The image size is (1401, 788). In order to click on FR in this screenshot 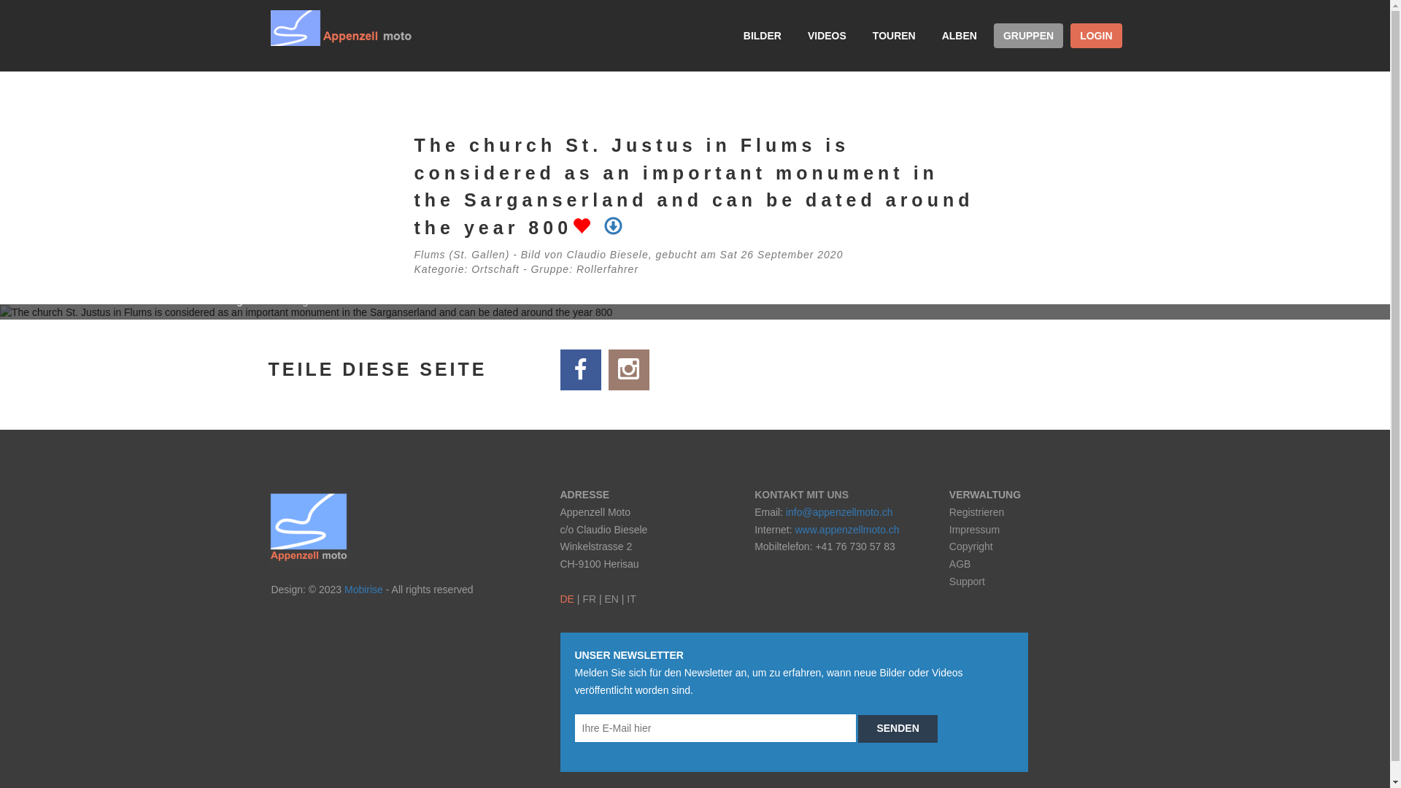, I will do `click(590, 599)`.